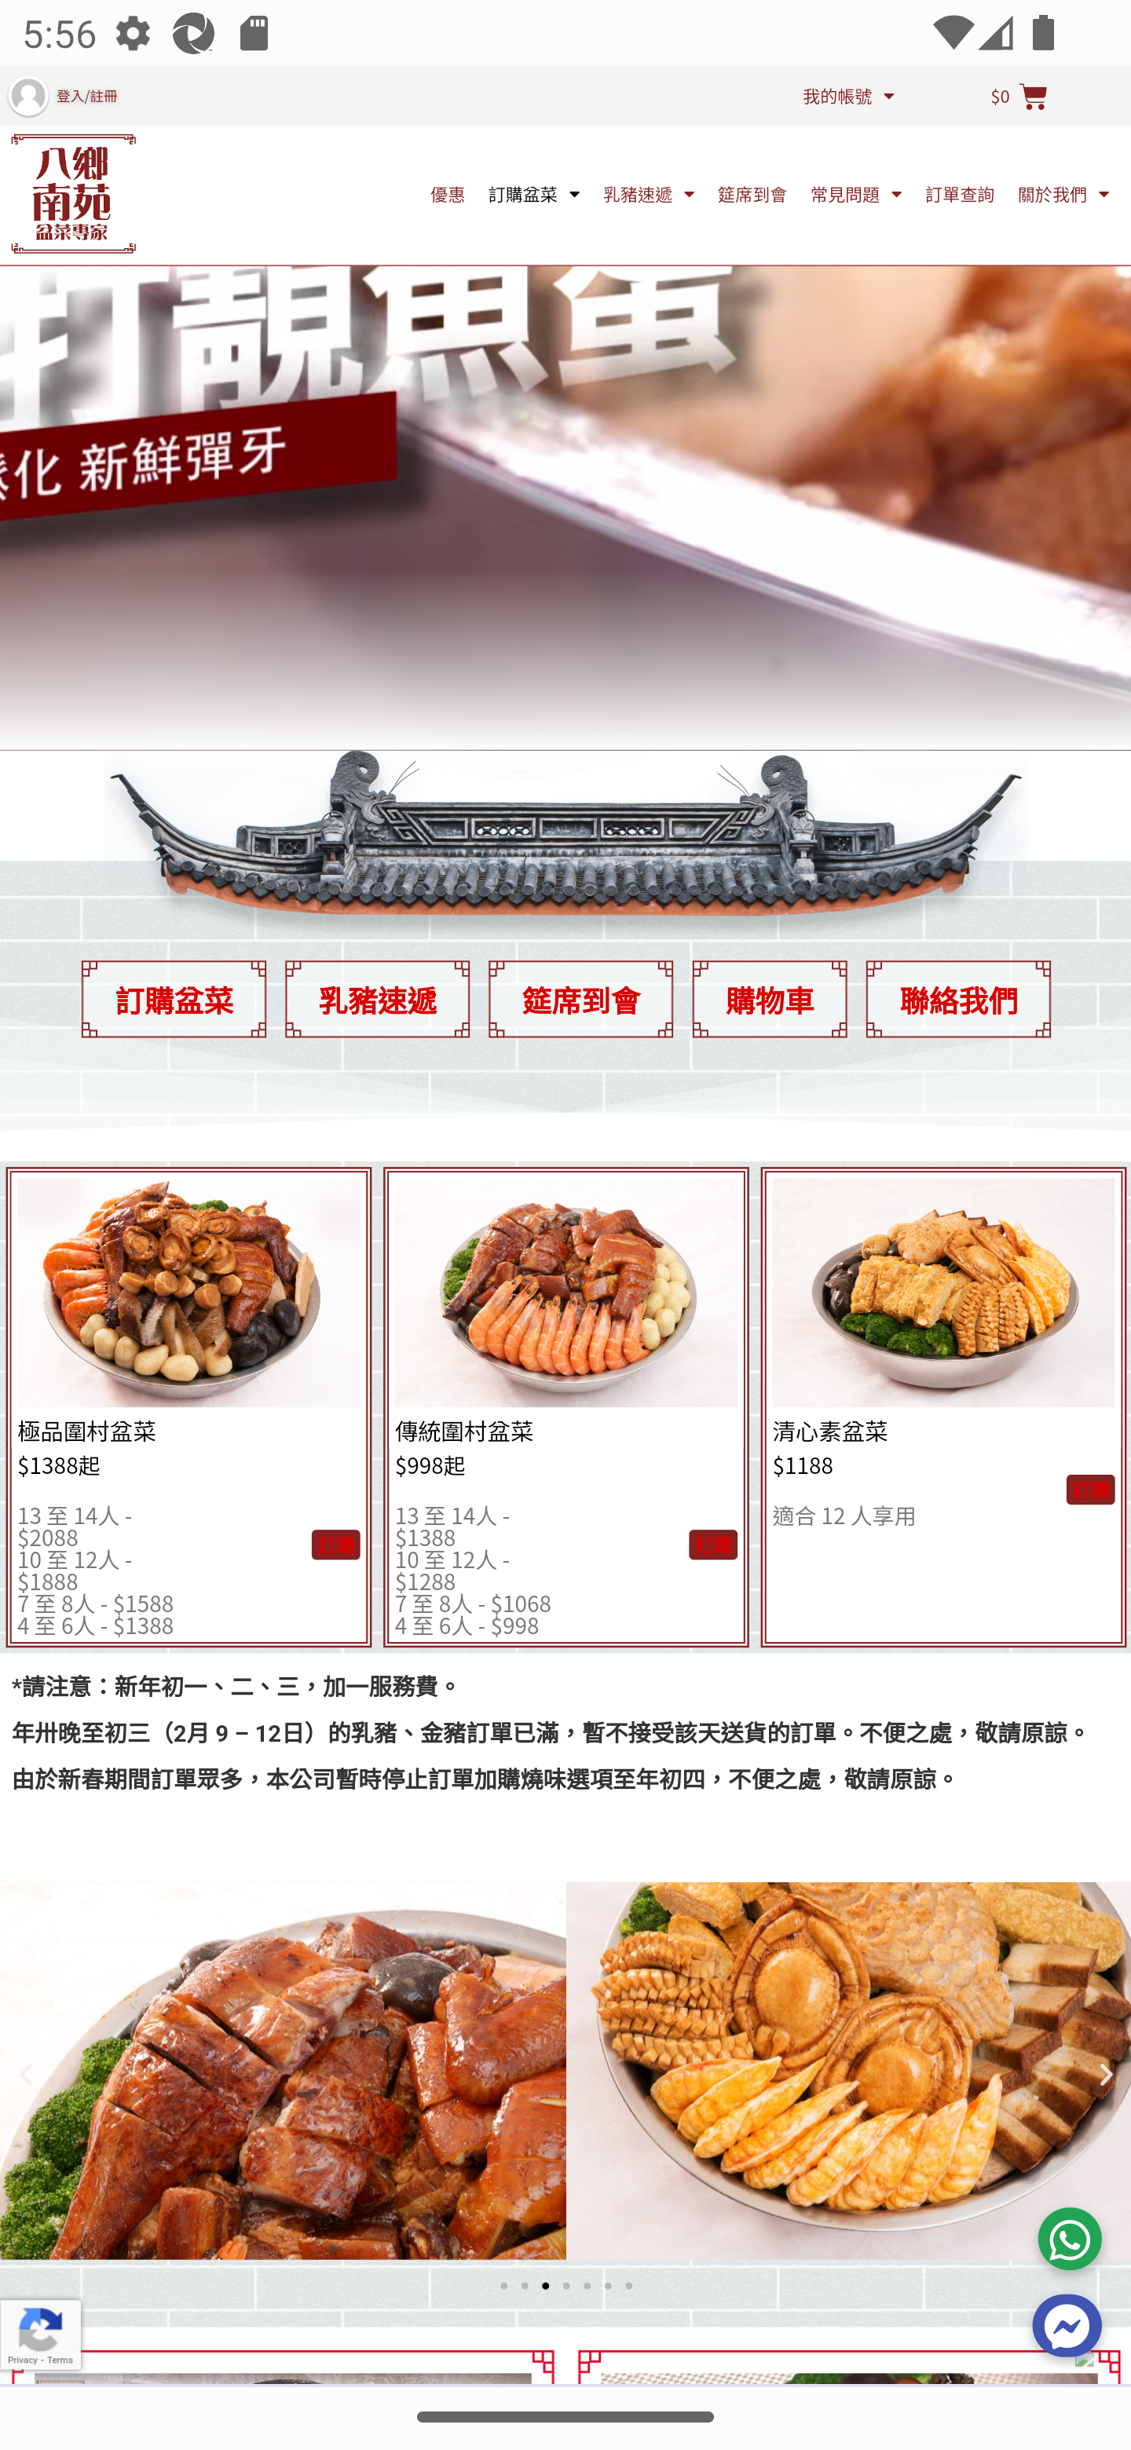 Image resolution: width=1131 pixels, height=2450 pixels. Describe the element at coordinates (1106, 2076) in the screenshot. I see `Next slide` at that location.